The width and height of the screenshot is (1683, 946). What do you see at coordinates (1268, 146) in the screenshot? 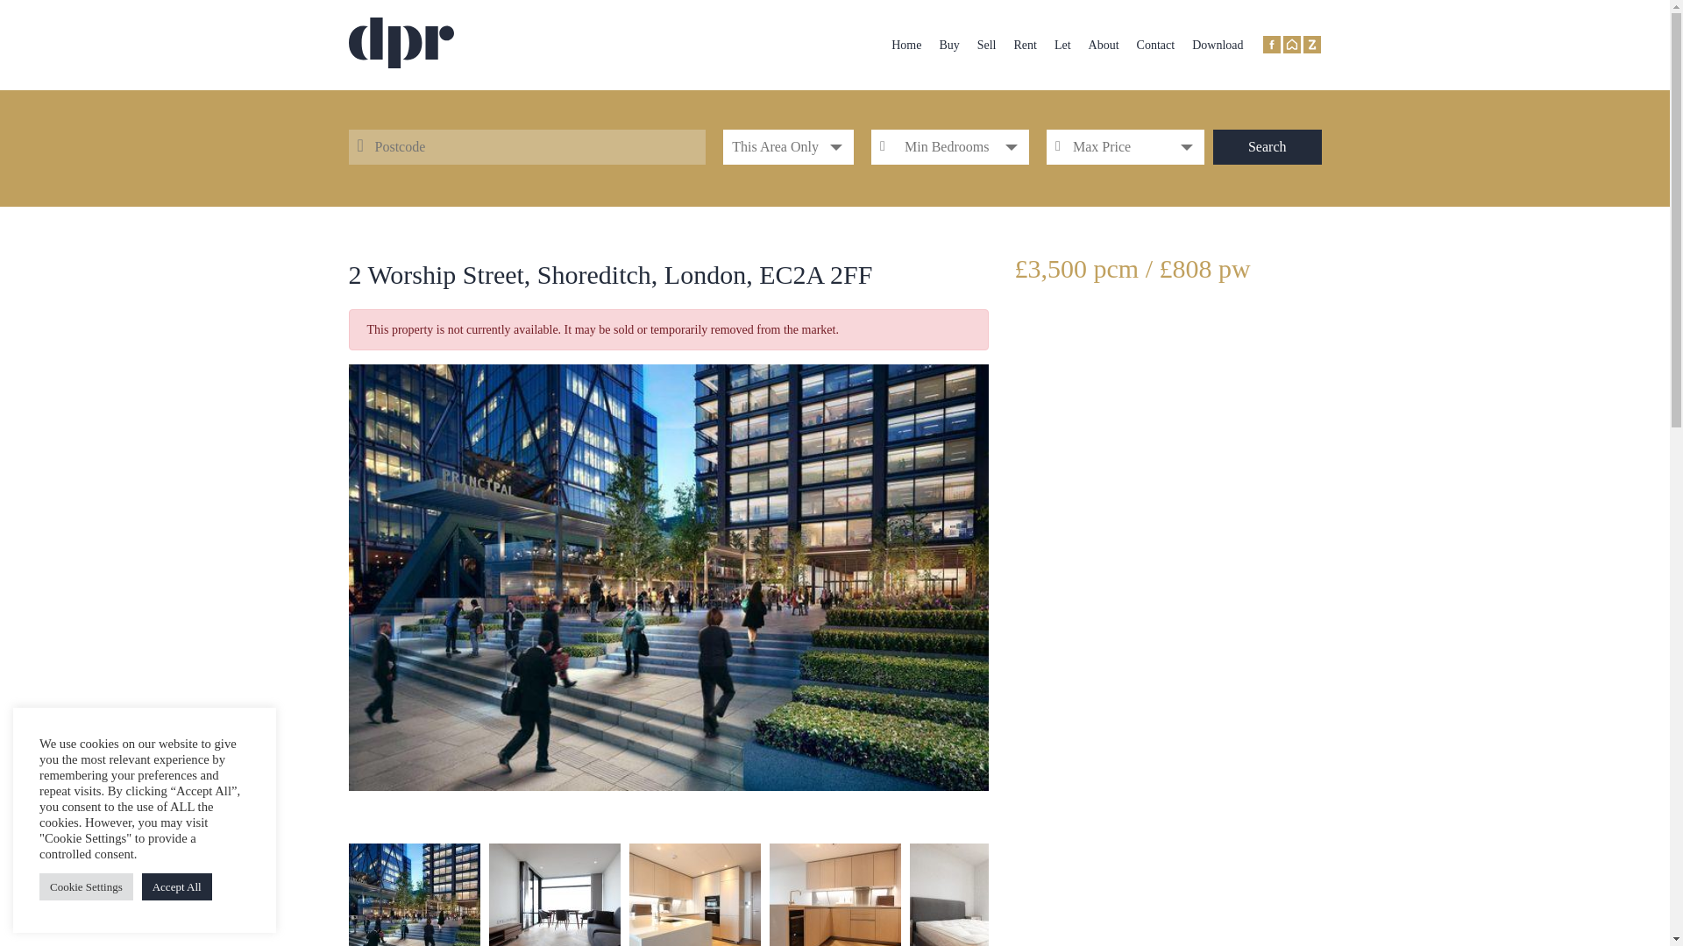
I see `Search` at bounding box center [1268, 146].